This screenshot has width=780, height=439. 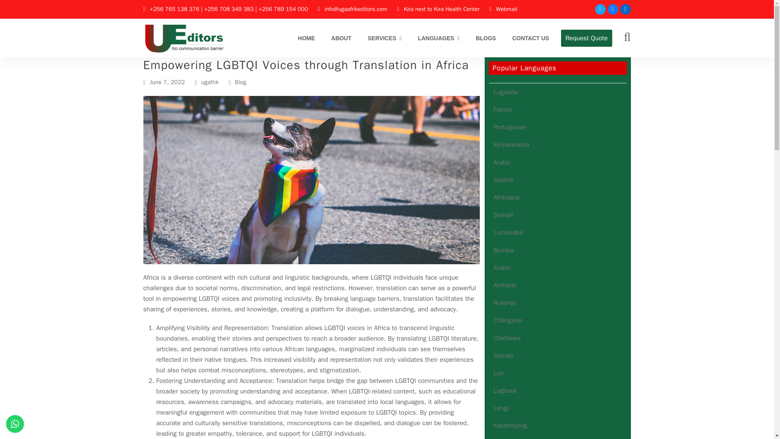 What do you see at coordinates (625, 9) in the screenshot?
I see `LinkedIn` at bounding box center [625, 9].